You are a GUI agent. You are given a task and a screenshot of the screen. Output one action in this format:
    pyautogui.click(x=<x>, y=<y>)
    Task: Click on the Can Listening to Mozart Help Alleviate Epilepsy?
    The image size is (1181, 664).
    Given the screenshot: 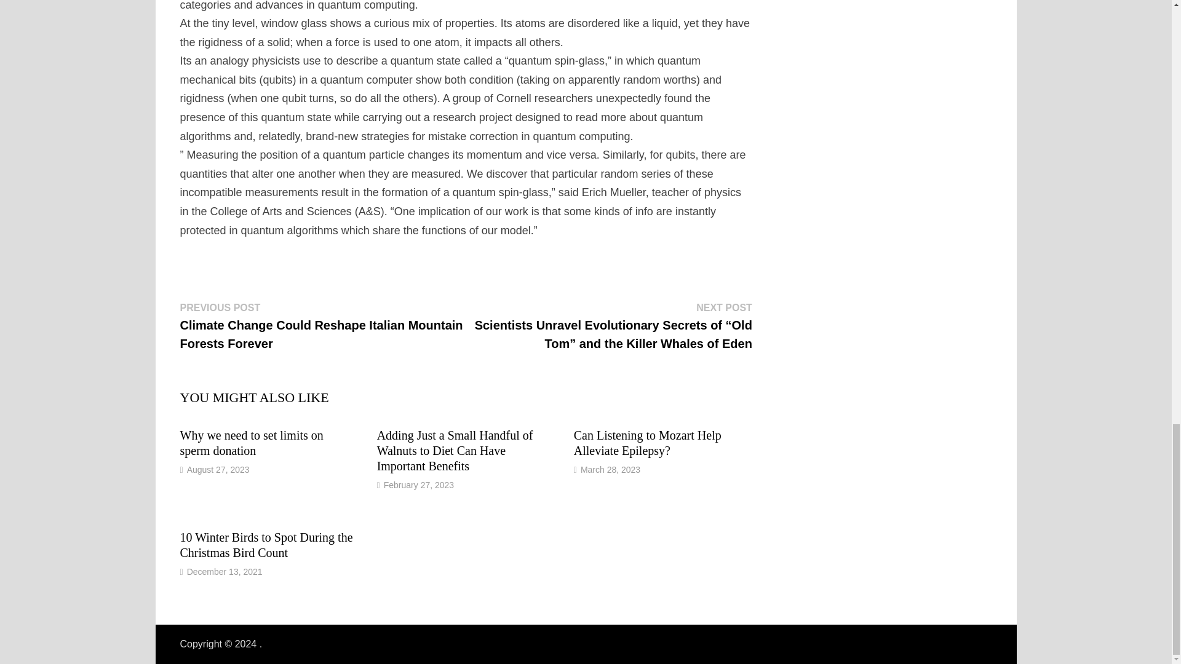 What is the action you would take?
    pyautogui.click(x=648, y=443)
    